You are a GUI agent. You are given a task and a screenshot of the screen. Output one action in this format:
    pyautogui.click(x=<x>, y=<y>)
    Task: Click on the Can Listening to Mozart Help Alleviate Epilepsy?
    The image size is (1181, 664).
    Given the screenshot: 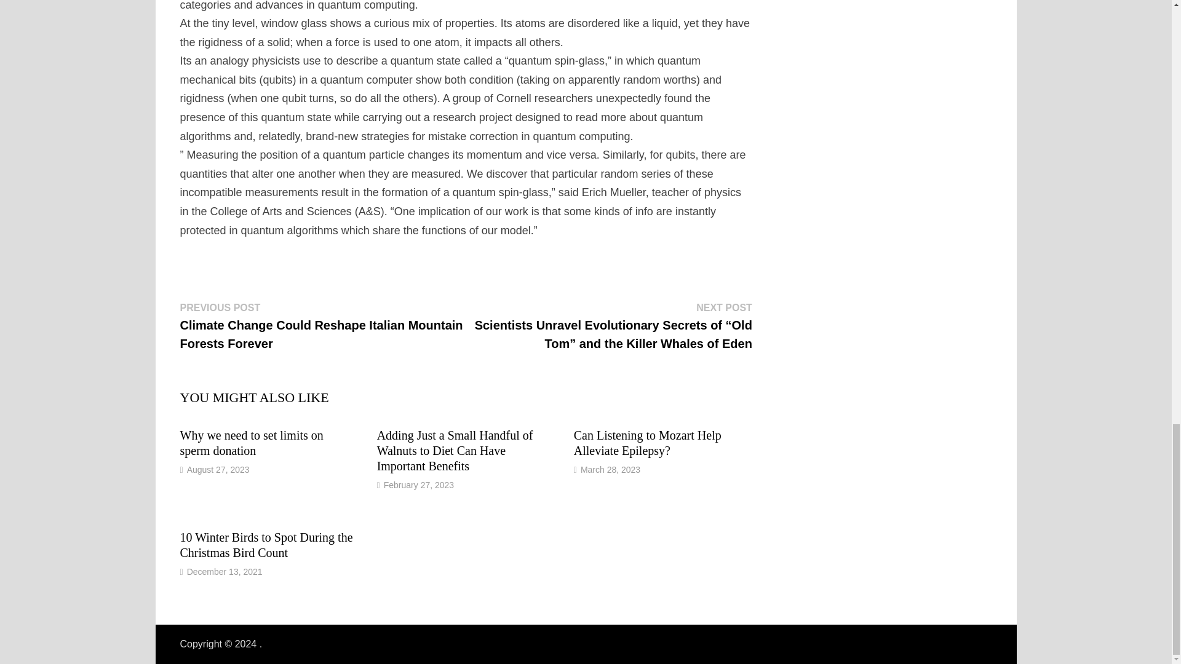 What is the action you would take?
    pyautogui.click(x=648, y=443)
    